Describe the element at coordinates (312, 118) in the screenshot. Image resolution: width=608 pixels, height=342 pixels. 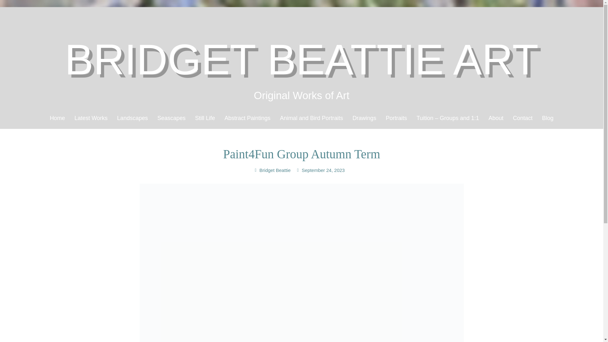
I see `Animal and Bird Portraits` at that location.